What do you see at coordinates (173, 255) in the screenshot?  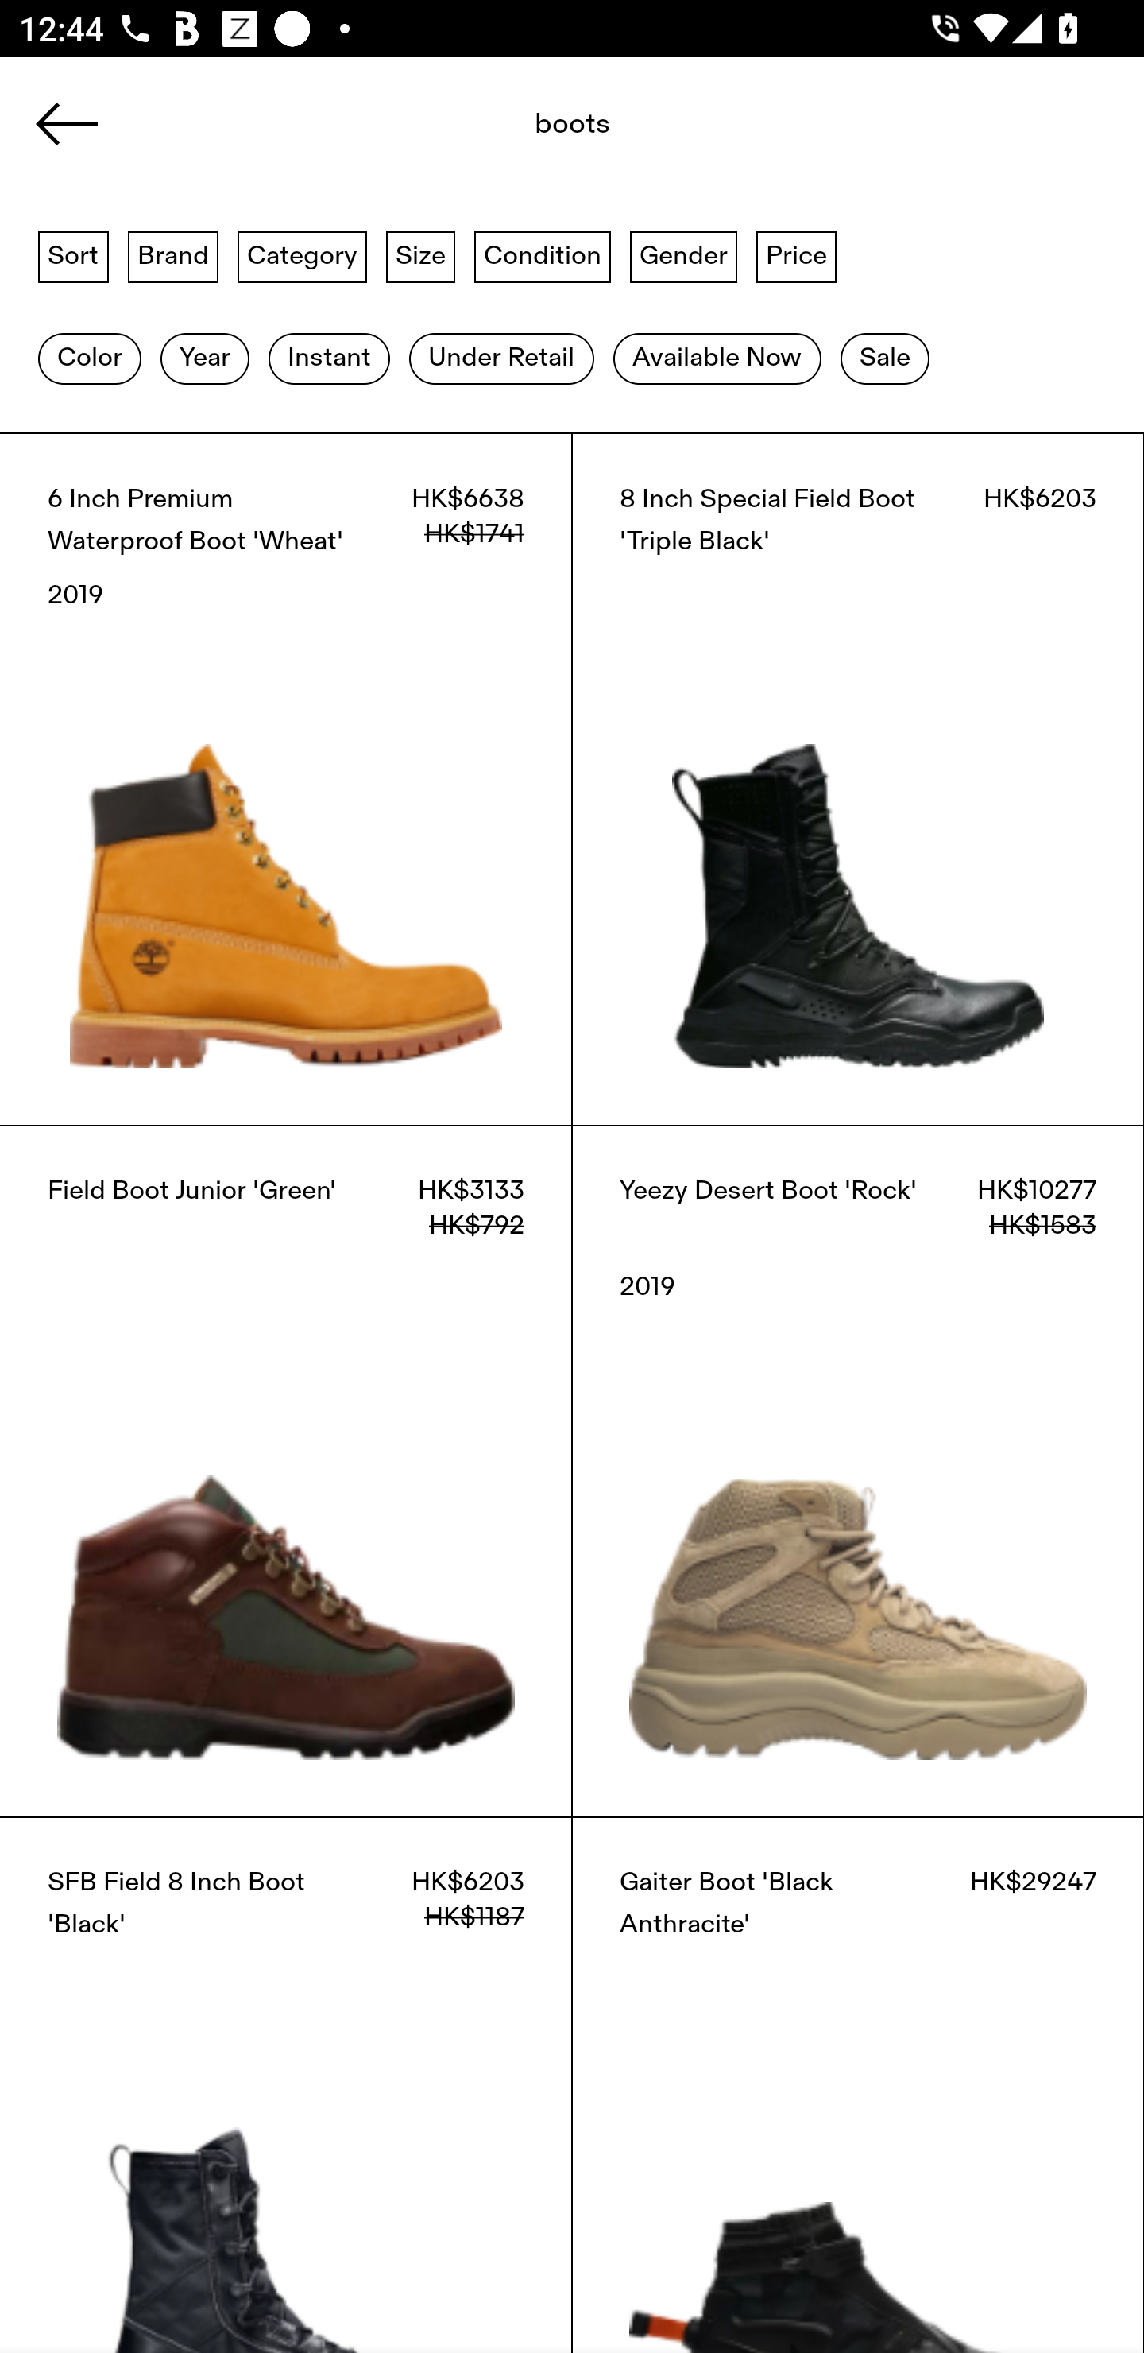 I see `Brand` at bounding box center [173, 255].